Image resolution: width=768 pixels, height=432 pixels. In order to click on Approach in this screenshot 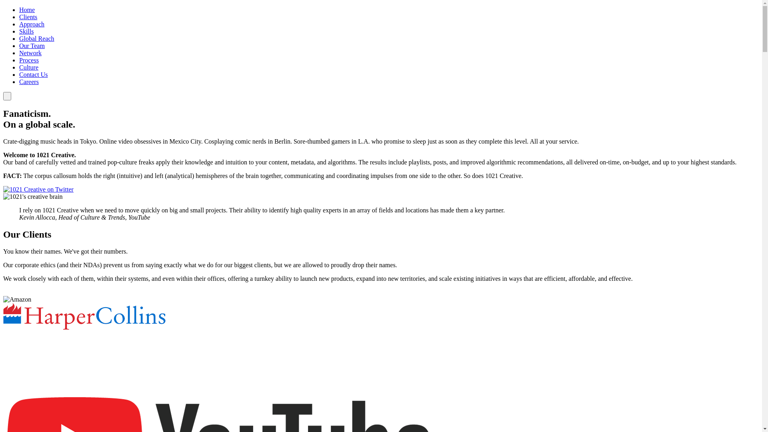, I will do `click(32, 24)`.